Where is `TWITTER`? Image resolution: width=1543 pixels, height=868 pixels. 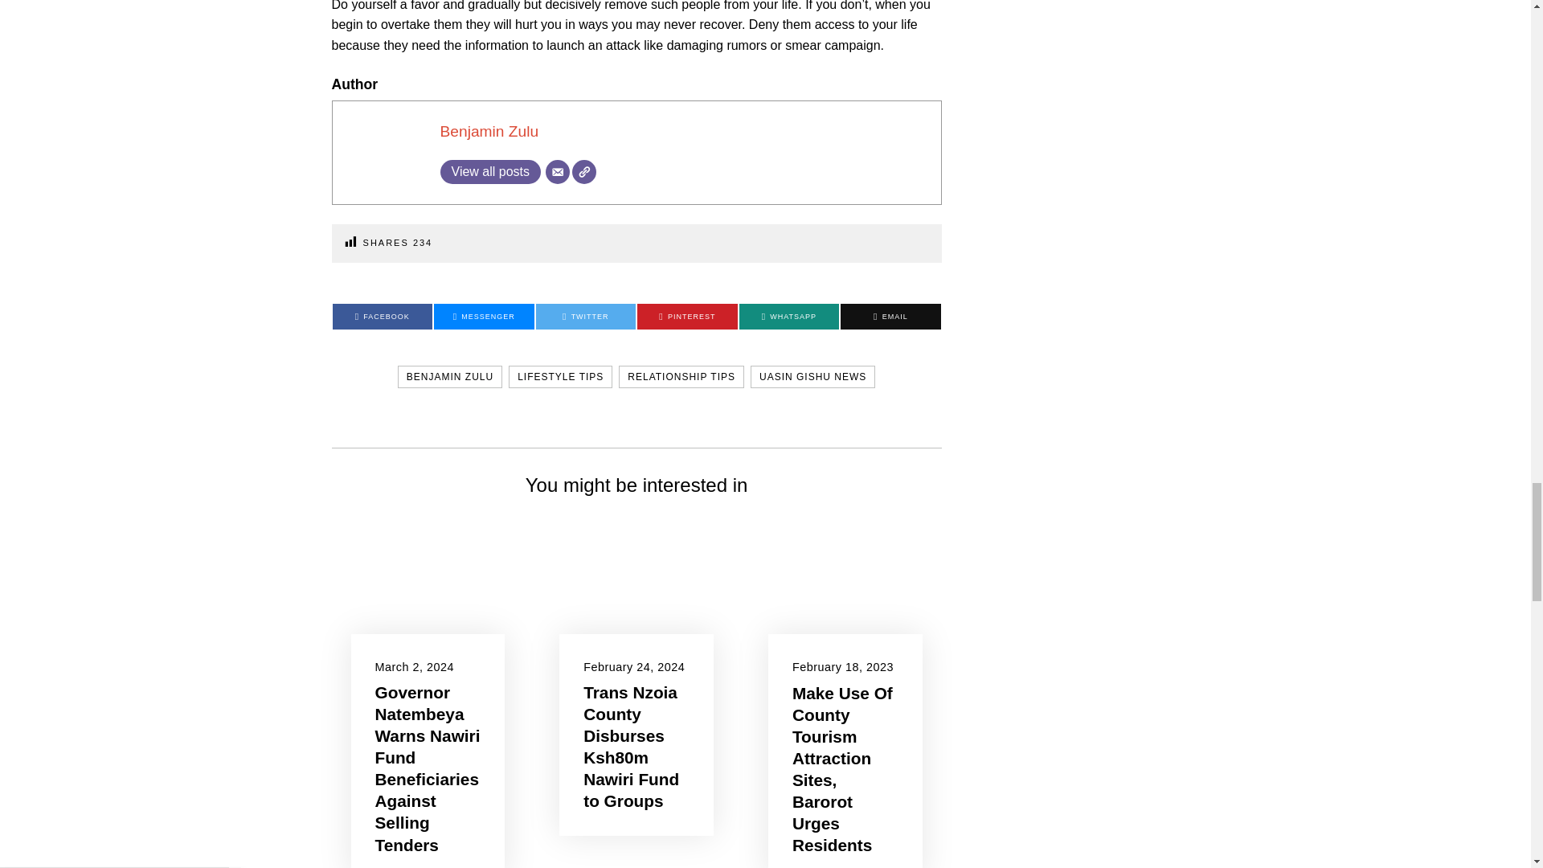 TWITTER is located at coordinates (585, 317).